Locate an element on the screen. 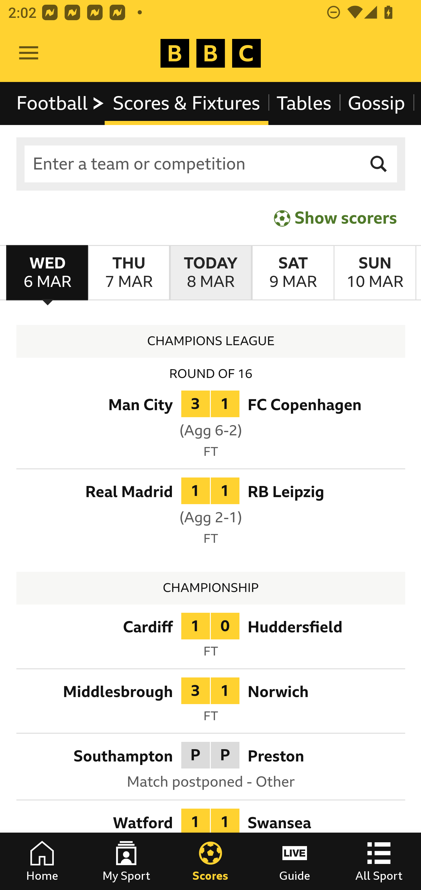 Image resolution: width=421 pixels, height=890 pixels. Open Menu is located at coordinates (29, 53).